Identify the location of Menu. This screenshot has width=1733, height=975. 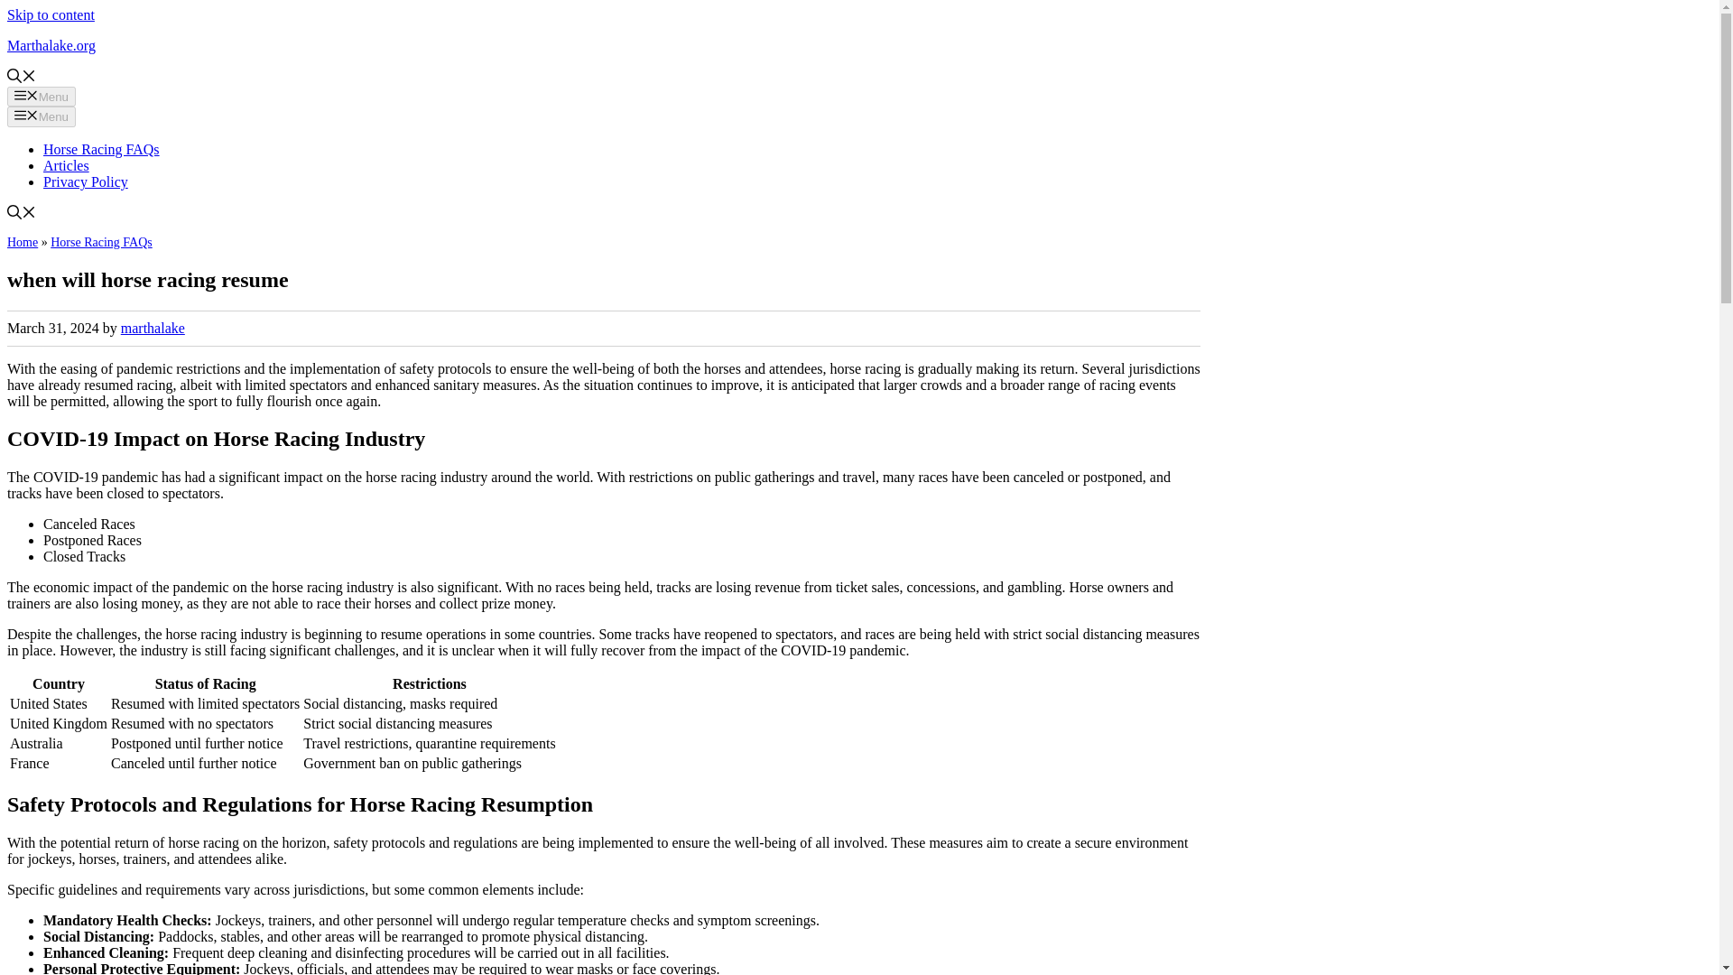
(42, 116).